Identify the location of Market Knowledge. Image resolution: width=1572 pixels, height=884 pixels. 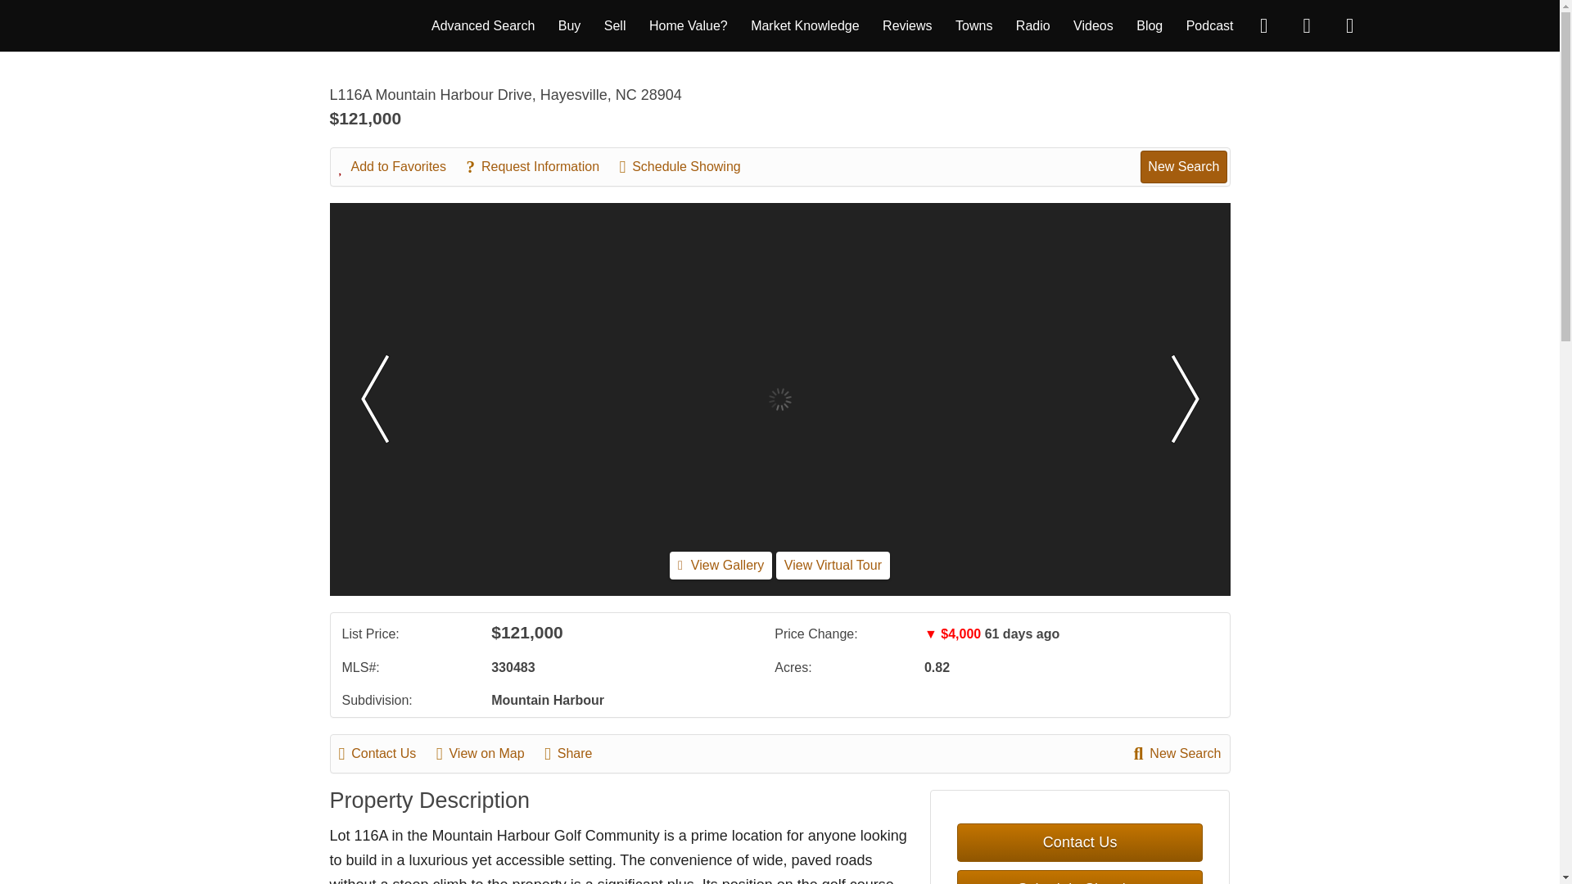
(806, 25).